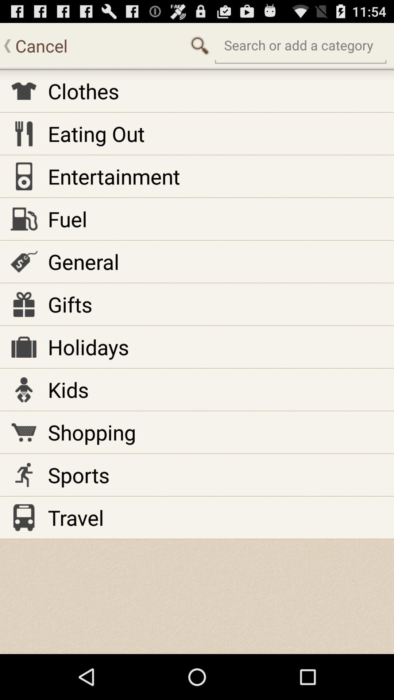  I want to click on click item below fuel, so click(83, 262).